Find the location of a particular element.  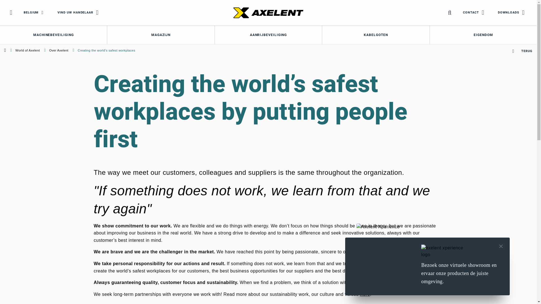

AANRIJBEVEILIGING is located at coordinates (268, 35).